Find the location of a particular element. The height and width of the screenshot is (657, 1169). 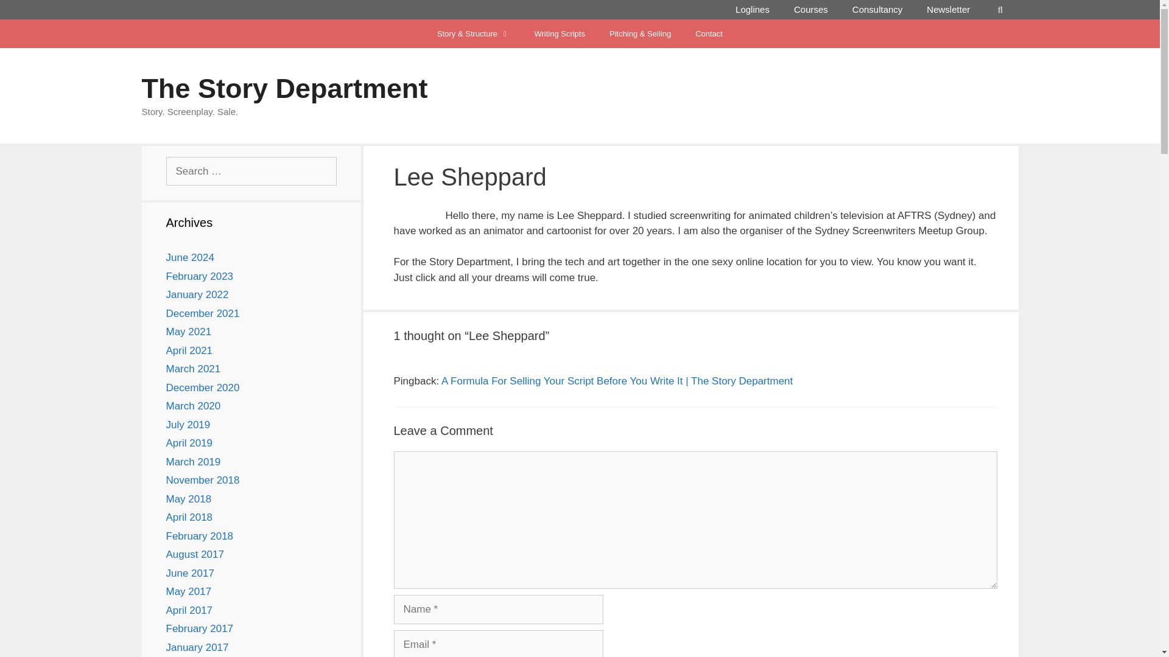

March 2021 is located at coordinates (193, 369).